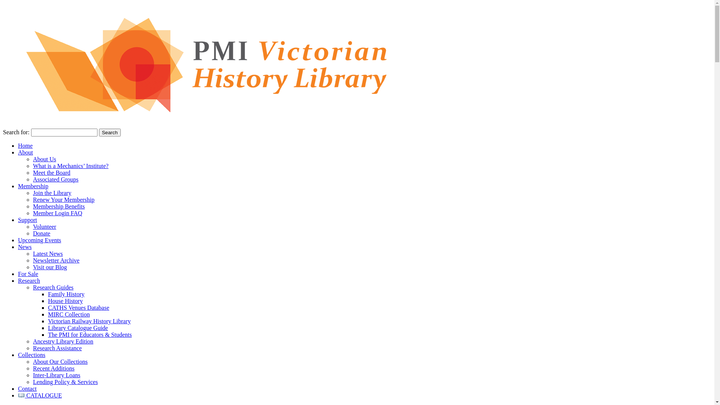  I want to click on Ancestry Library Edition, so click(63, 341).